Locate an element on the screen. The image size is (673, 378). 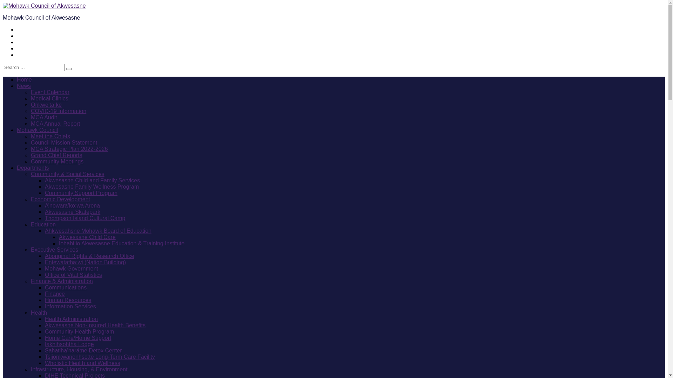
Executive Services is located at coordinates (55, 250).